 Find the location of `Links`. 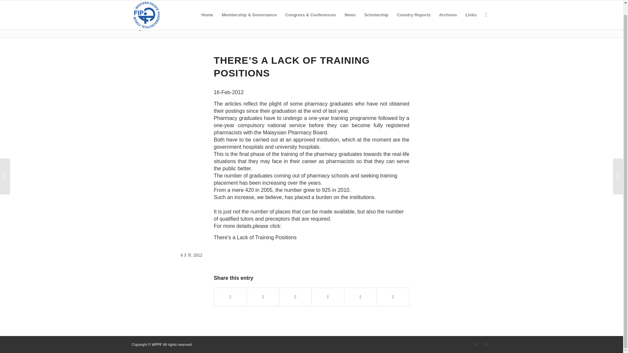

Links is located at coordinates (471, 9).